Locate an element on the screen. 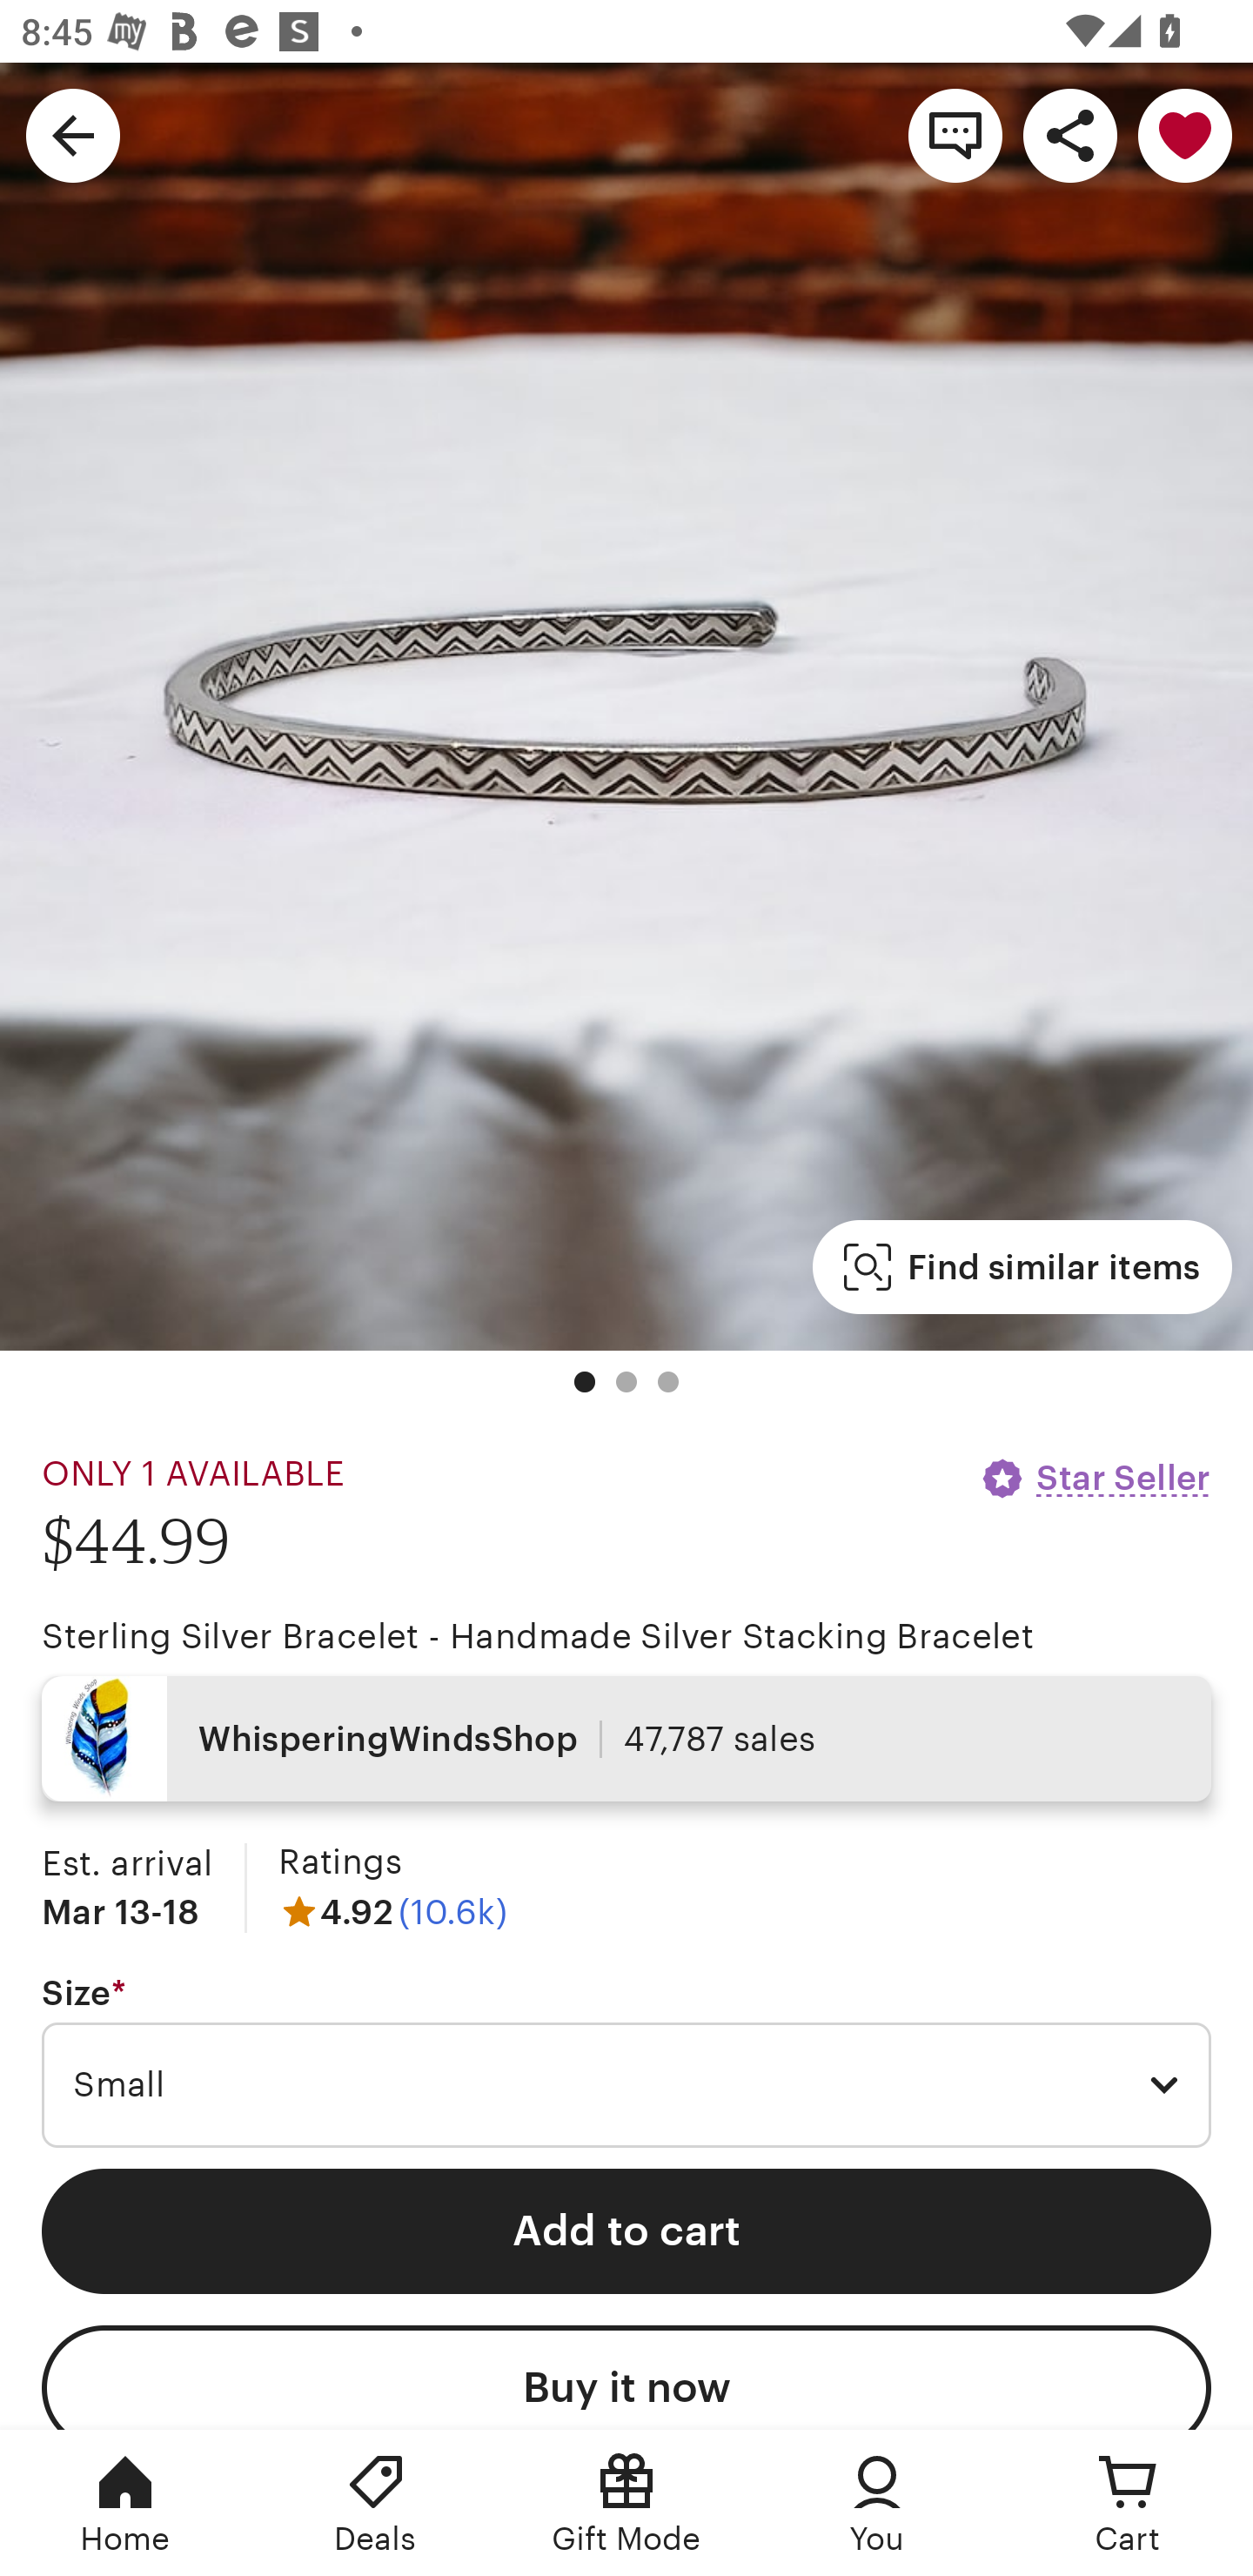  Deals is located at coordinates (376, 2503).